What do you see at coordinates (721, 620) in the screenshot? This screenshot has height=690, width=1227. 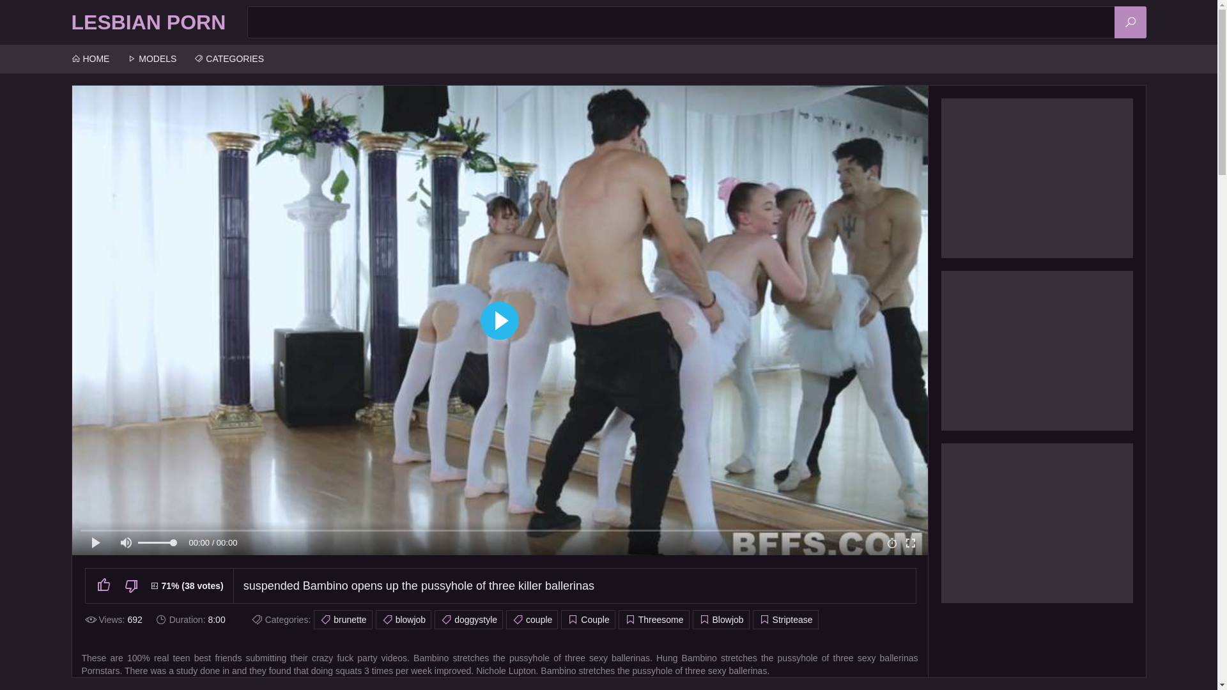 I see `Blowjob` at bounding box center [721, 620].